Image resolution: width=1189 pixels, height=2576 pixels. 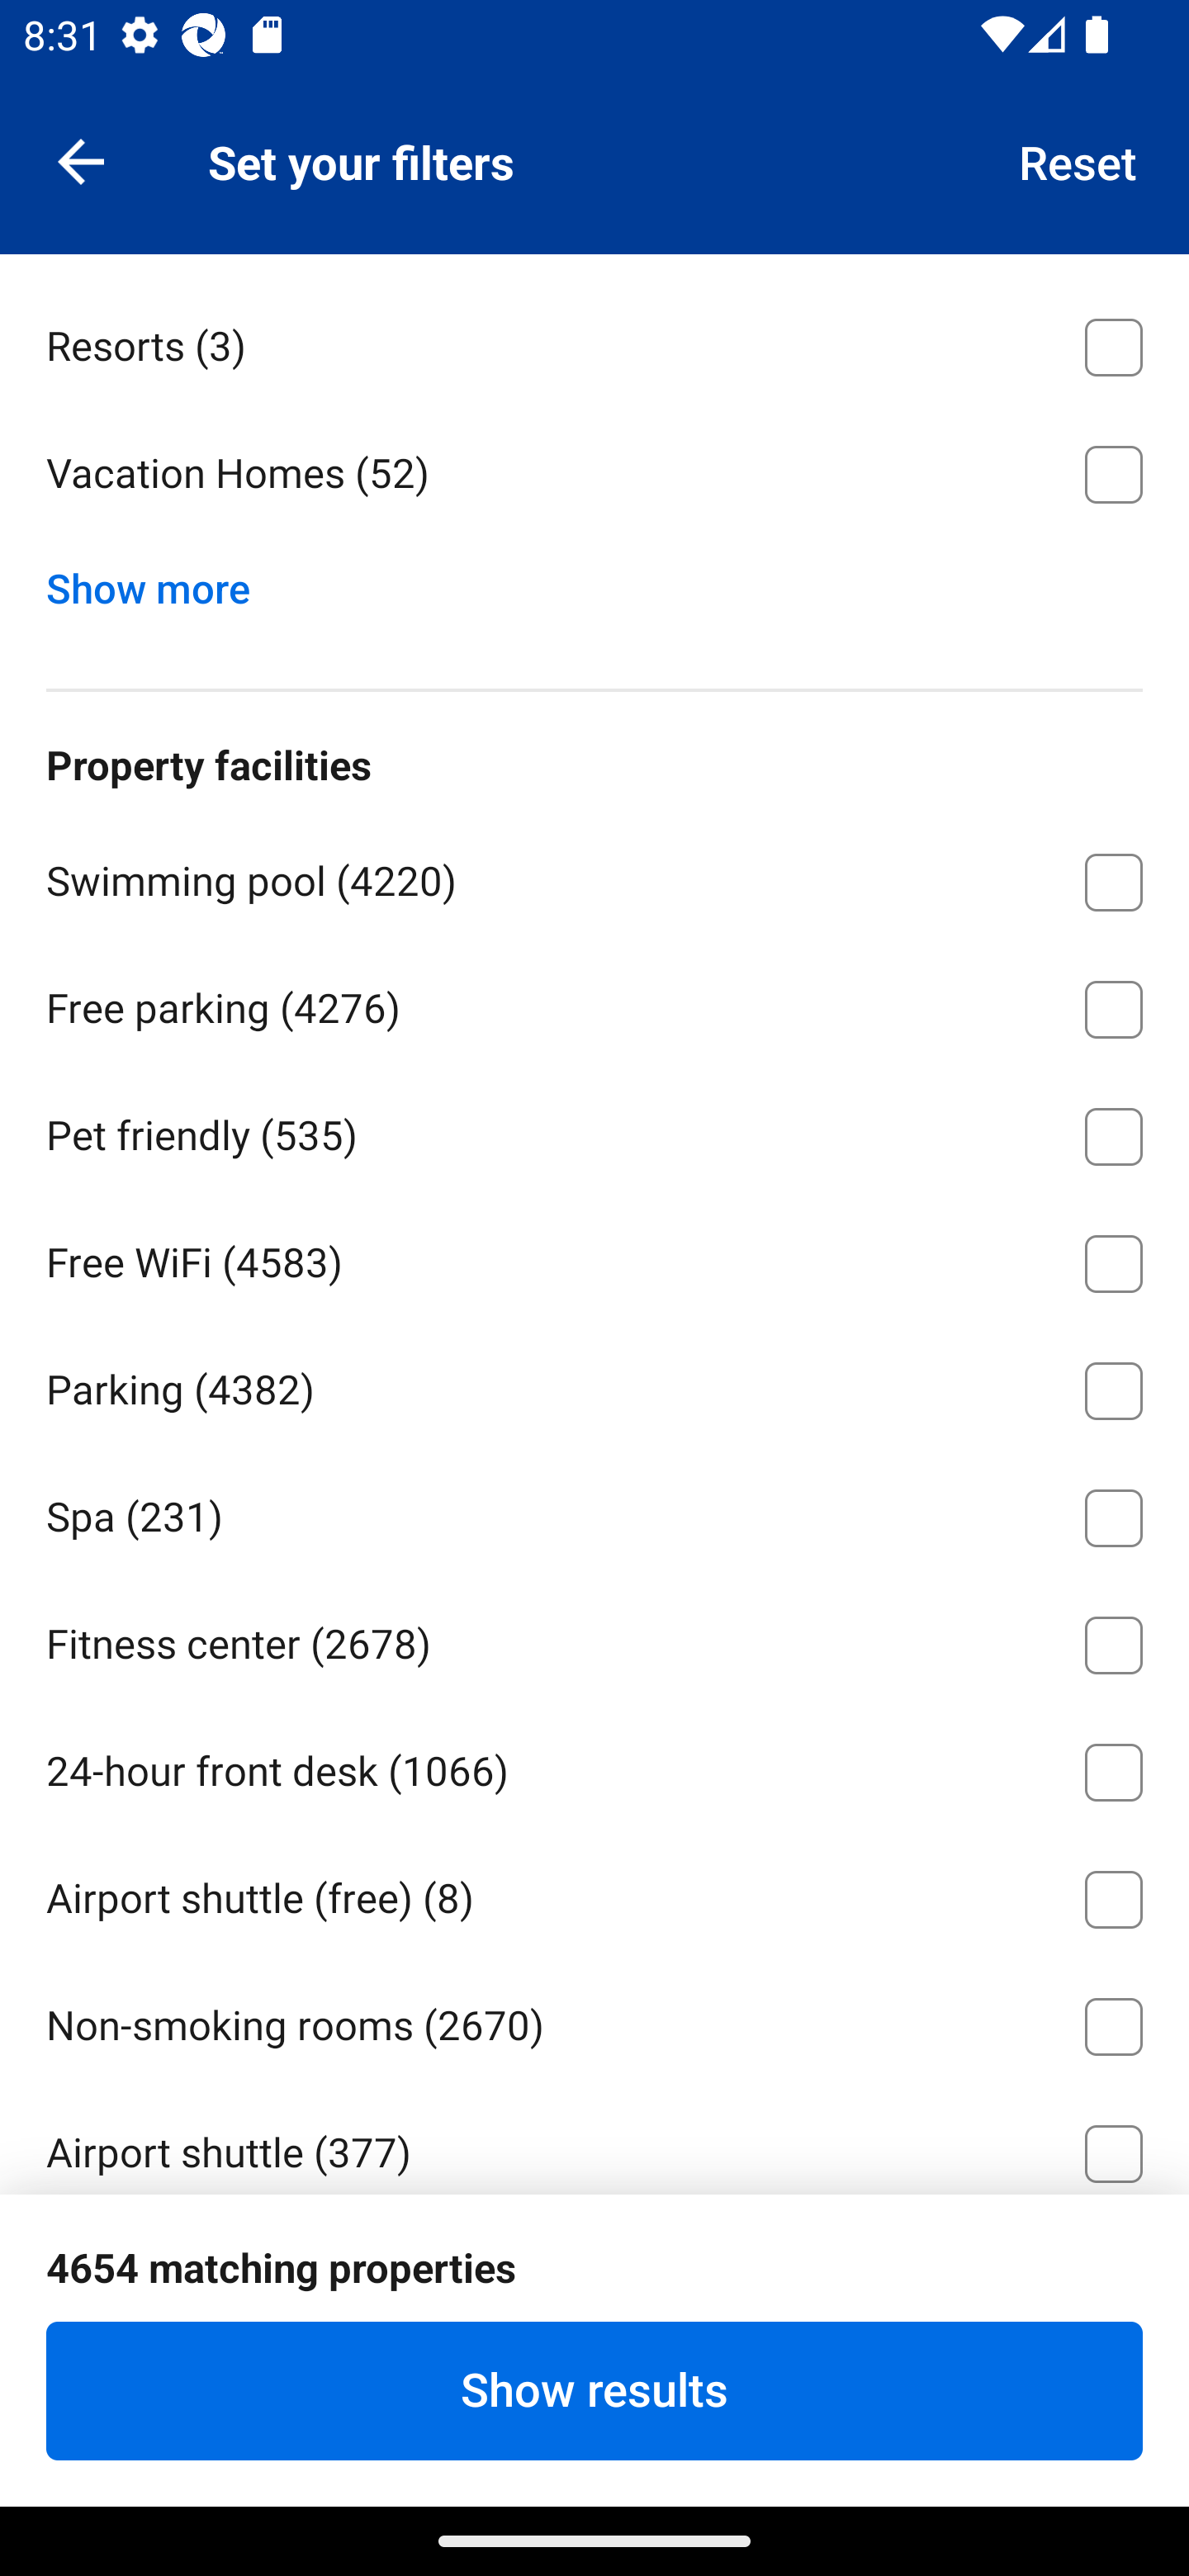 I want to click on Navigate up, so click(x=81, y=160).